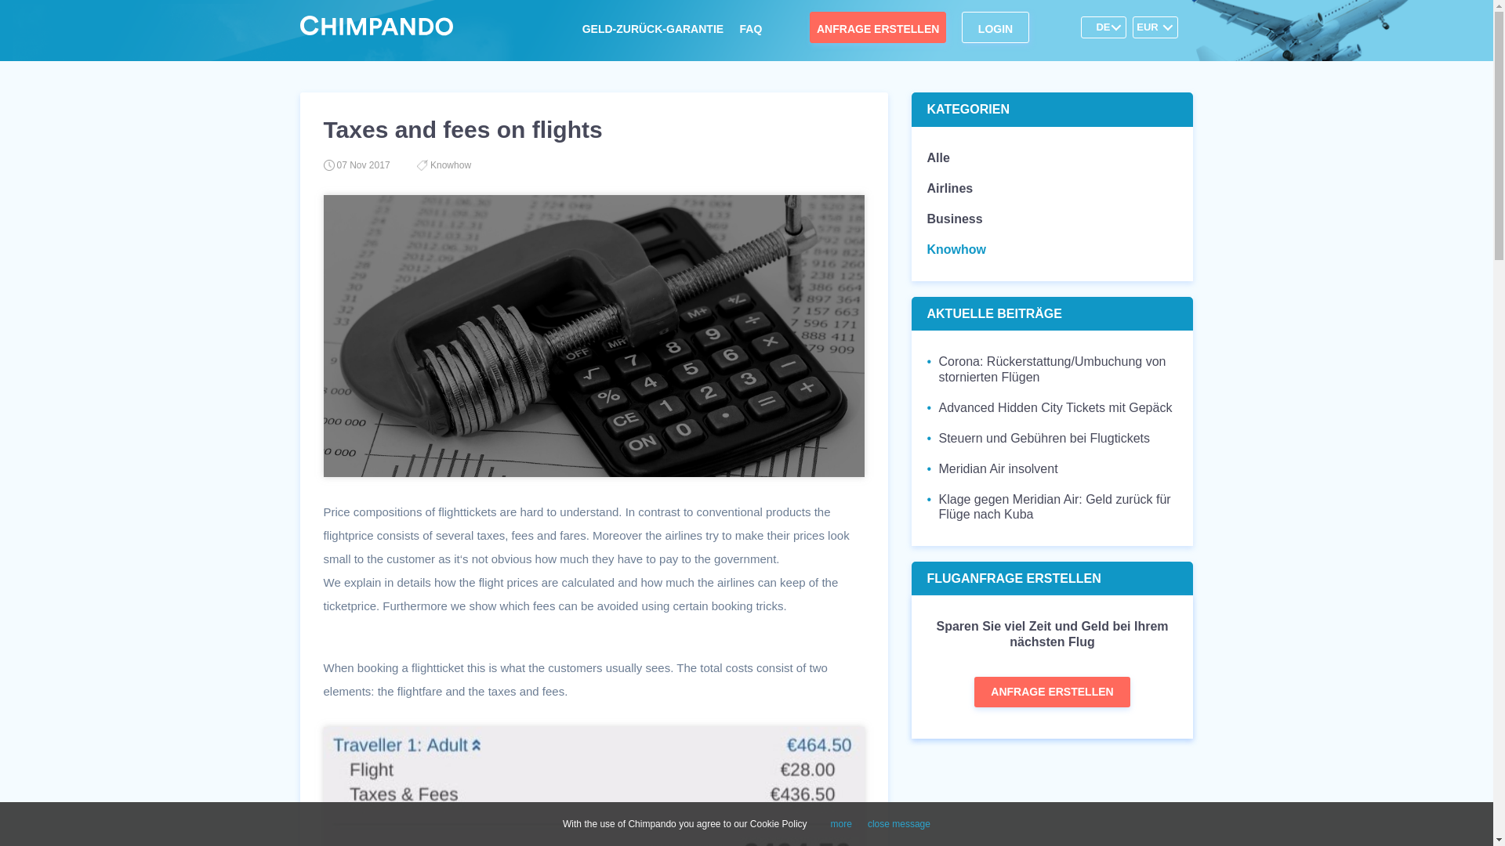 The height and width of the screenshot is (846, 1505). Describe the element at coordinates (949, 188) in the screenshot. I see `Airlines` at that location.